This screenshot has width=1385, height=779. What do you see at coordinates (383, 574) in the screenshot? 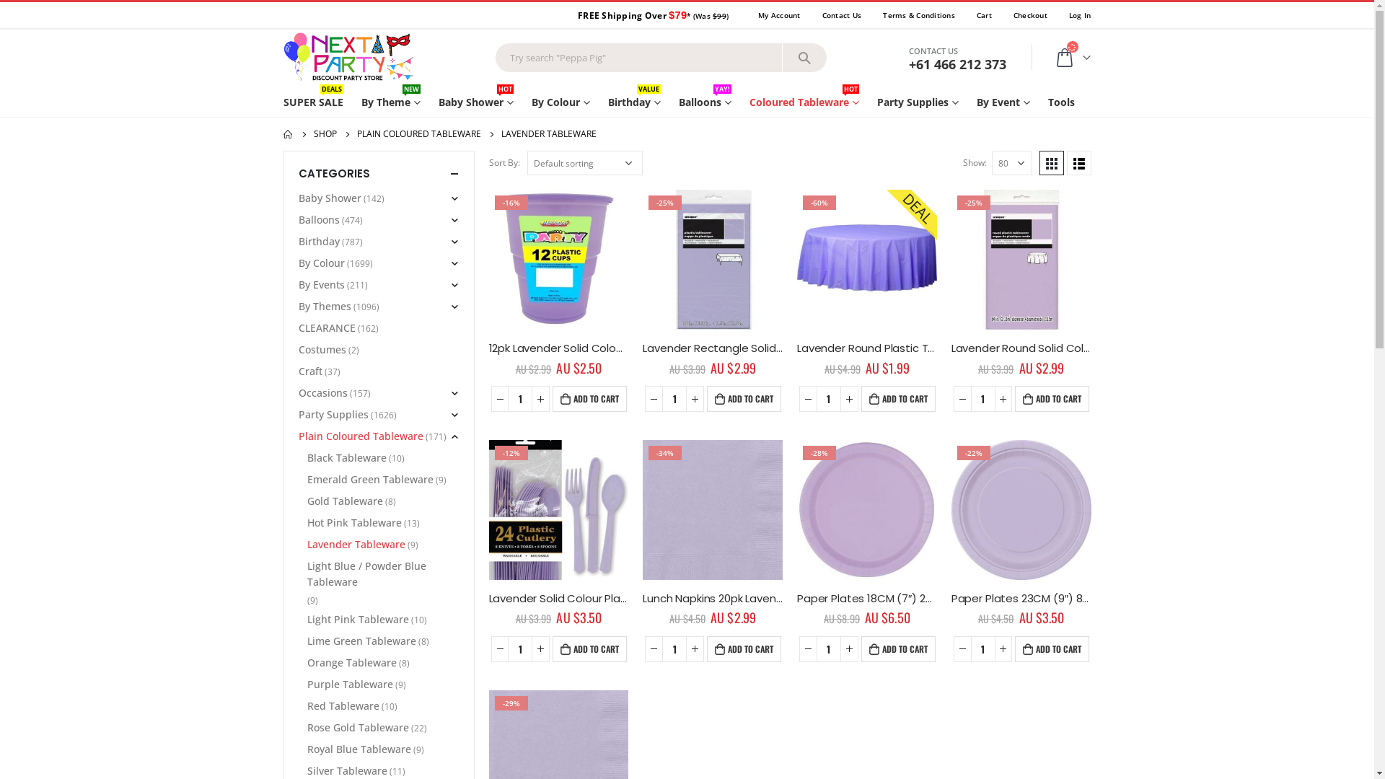
I see `Light Blue / Powder Blue Tableware` at bounding box center [383, 574].